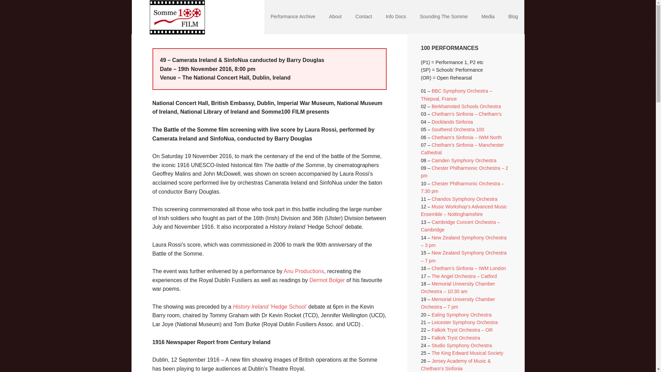 The height and width of the screenshot is (372, 661). I want to click on Dermot Bolger, so click(327, 280).